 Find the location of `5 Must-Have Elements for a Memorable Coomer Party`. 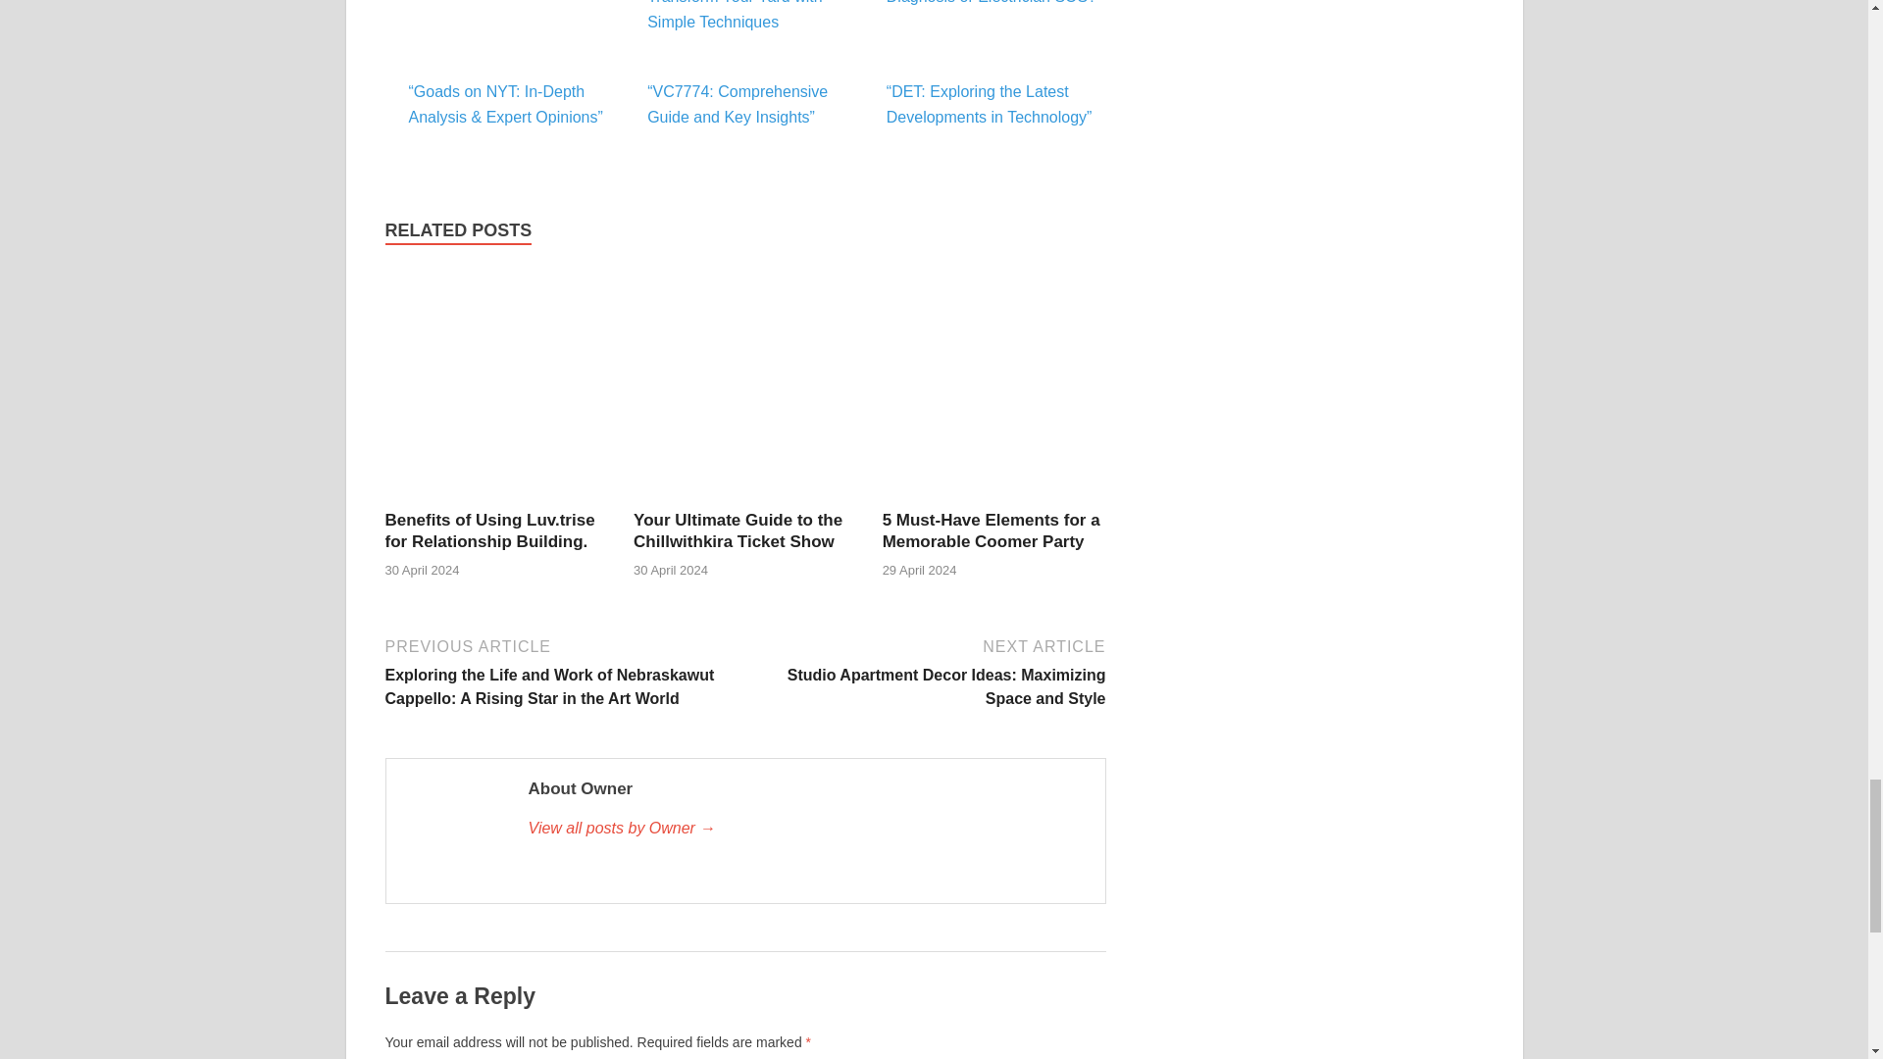

5 Must-Have Elements for a Memorable Coomer Party is located at coordinates (991, 529).